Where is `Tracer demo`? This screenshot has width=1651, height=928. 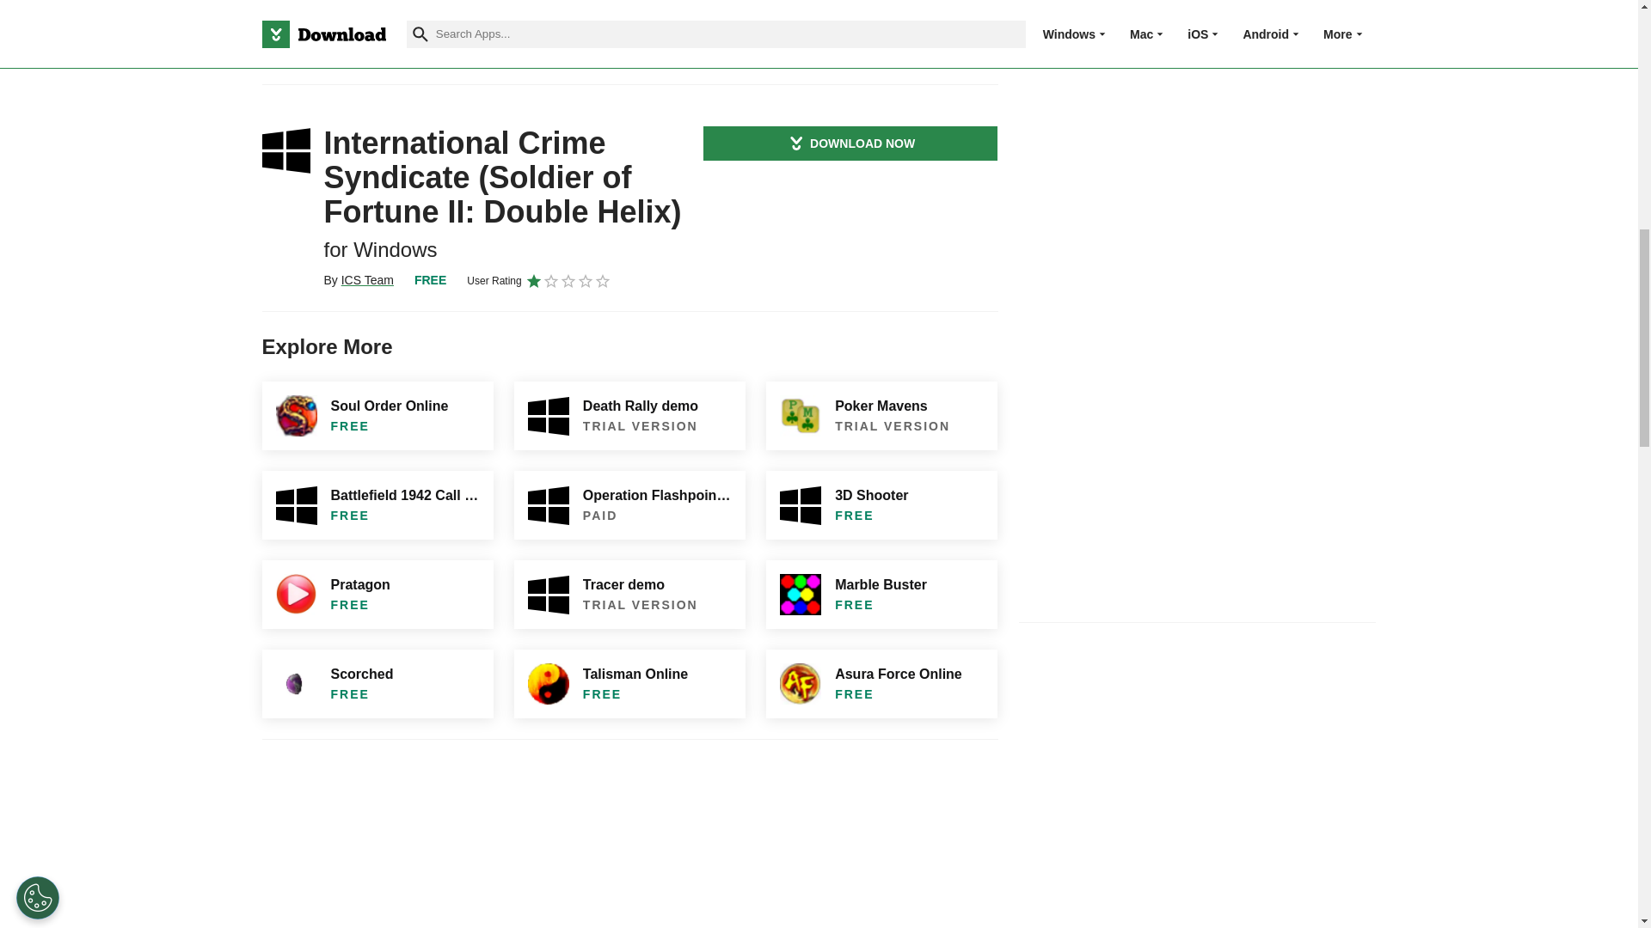 Tracer demo is located at coordinates (629, 595).